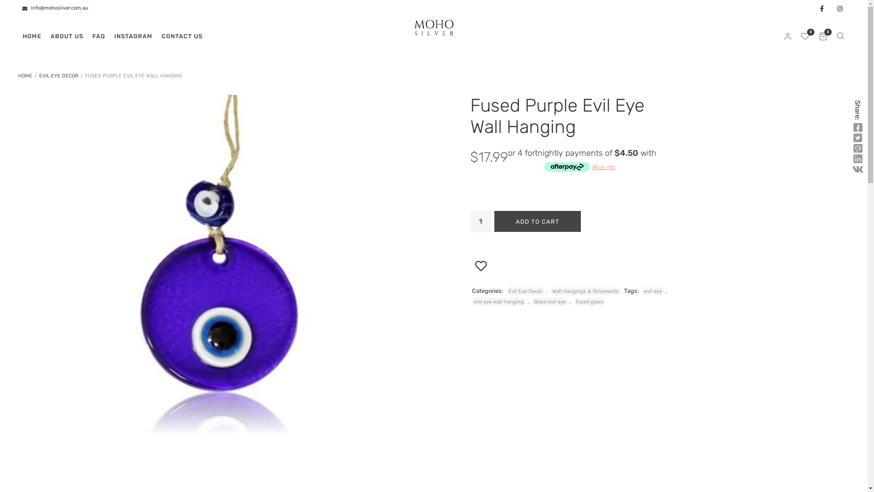 The height and width of the screenshot is (492, 874). What do you see at coordinates (858, 159) in the screenshot?
I see `Share on LinkedIn` at bounding box center [858, 159].